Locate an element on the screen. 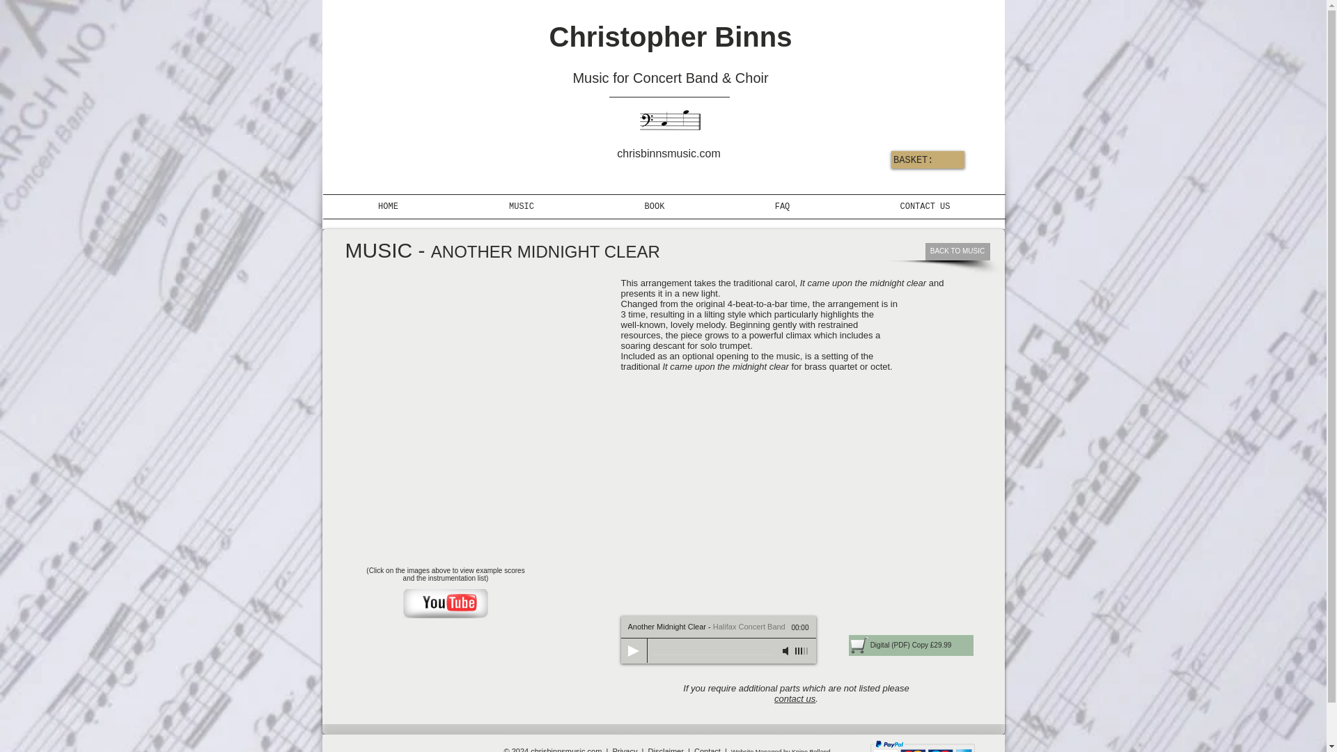  BASKET: is located at coordinates (924, 159).